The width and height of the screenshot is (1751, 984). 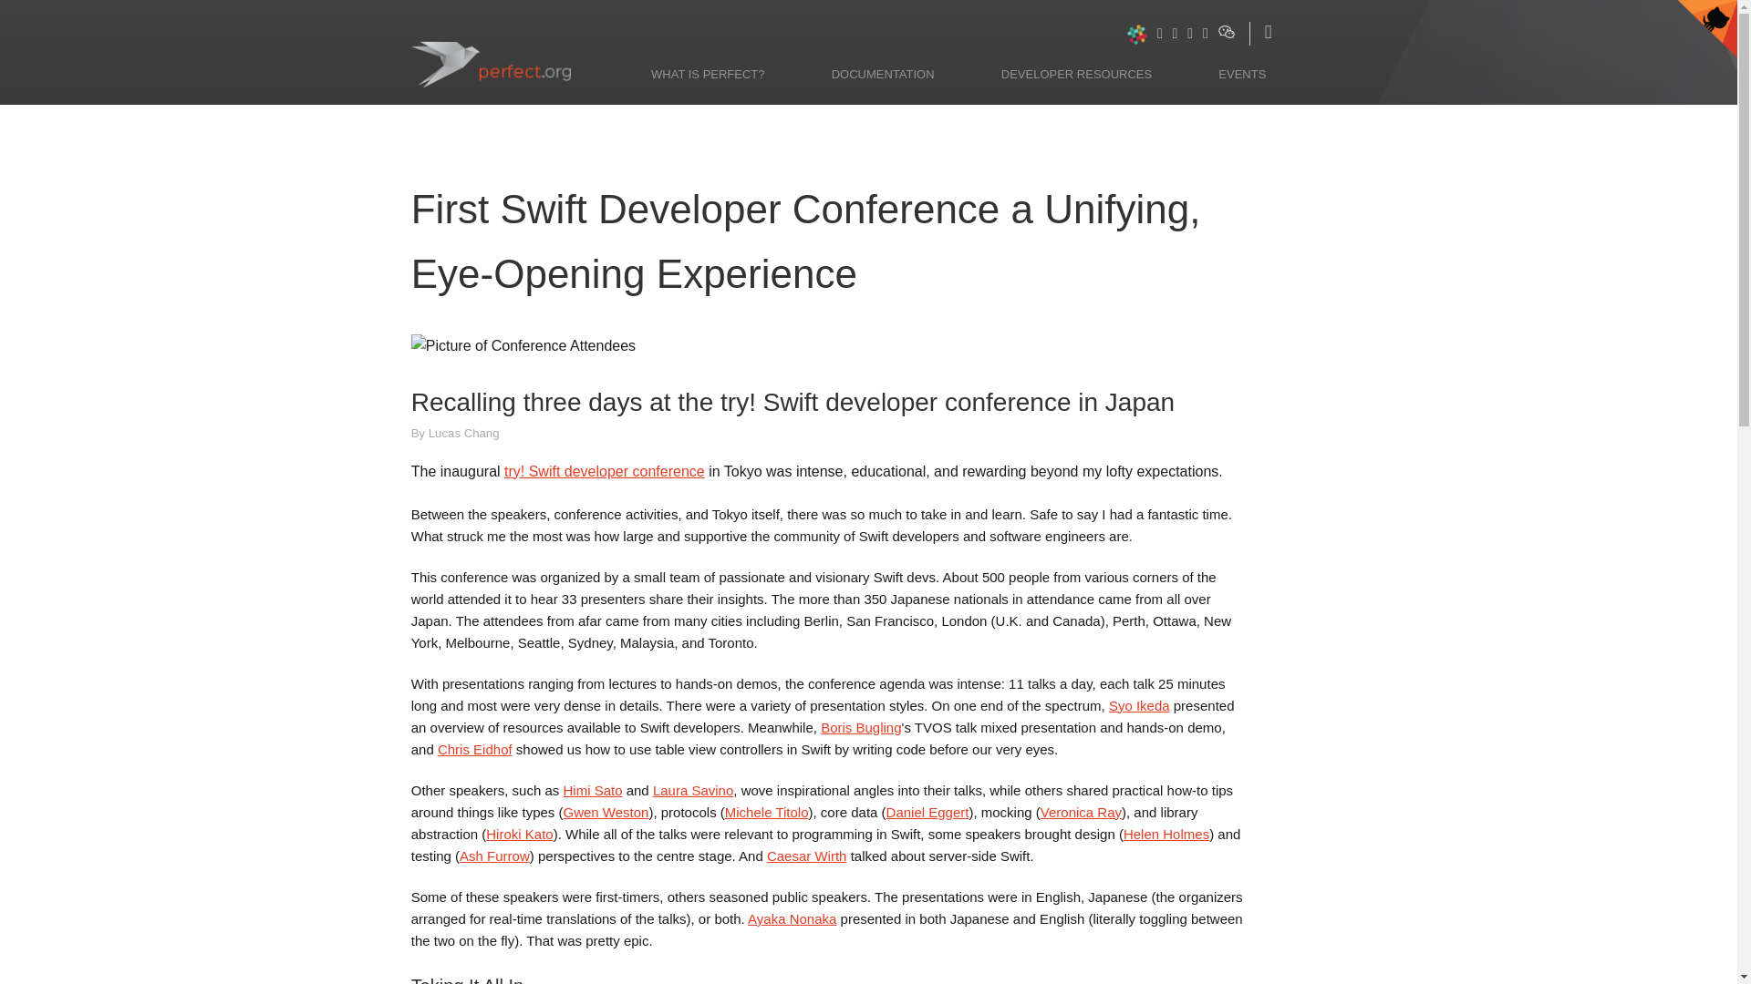 What do you see at coordinates (708, 75) in the screenshot?
I see `WHAT IS PERFECT?` at bounding box center [708, 75].